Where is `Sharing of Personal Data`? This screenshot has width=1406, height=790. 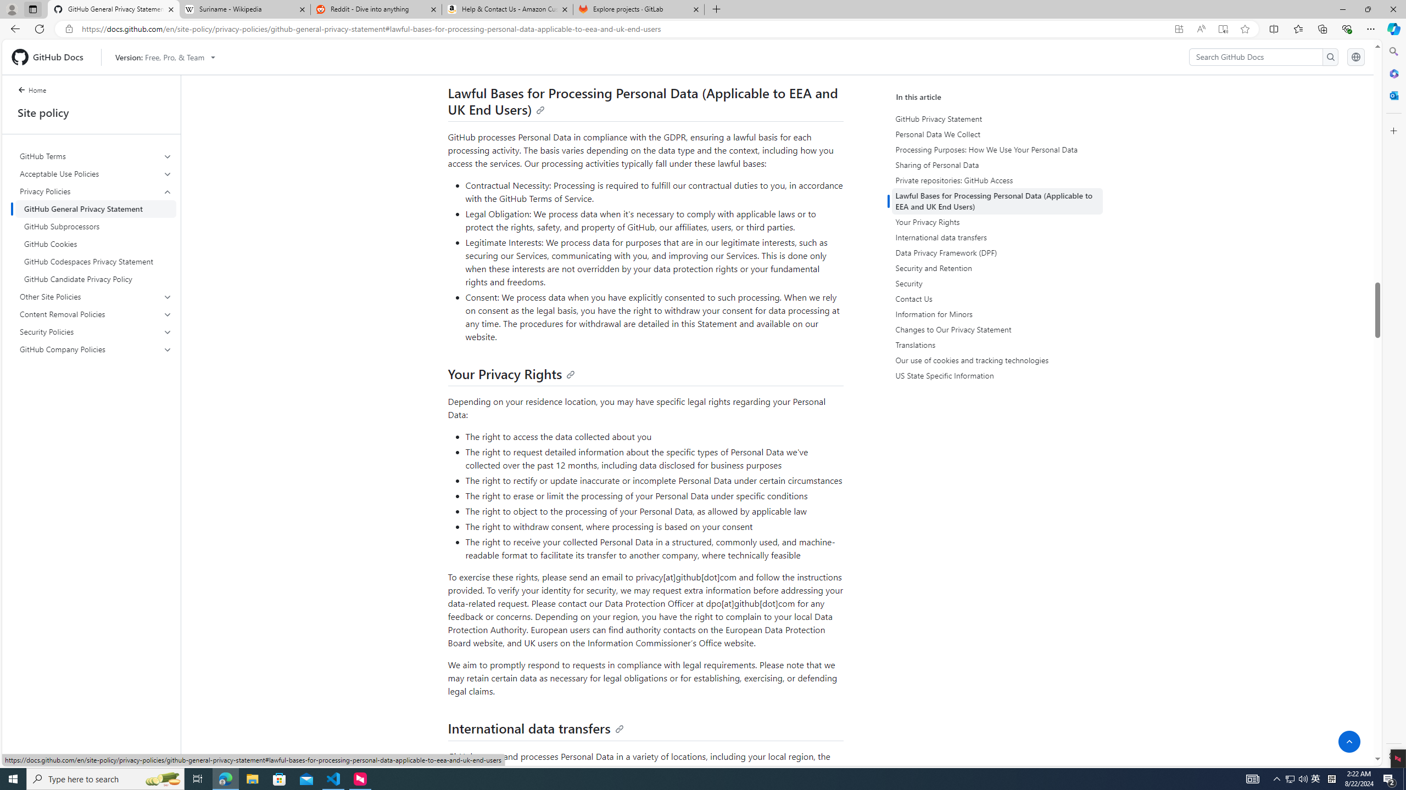
Sharing of Personal Data is located at coordinates (998, 165).